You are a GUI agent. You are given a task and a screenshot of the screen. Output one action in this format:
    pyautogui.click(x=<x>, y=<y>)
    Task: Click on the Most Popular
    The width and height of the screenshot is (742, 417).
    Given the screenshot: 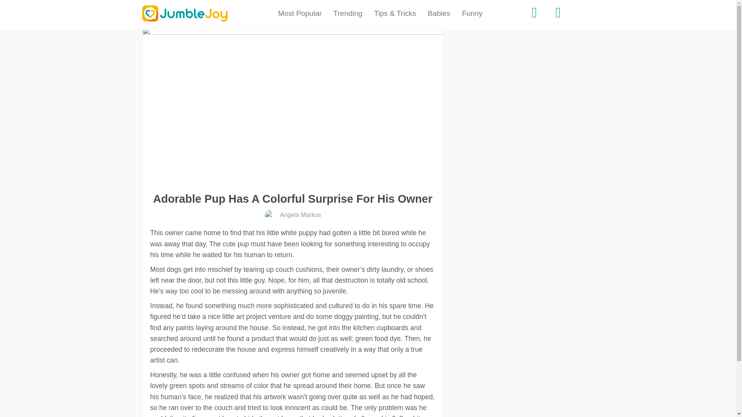 What is the action you would take?
    pyautogui.click(x=300, y=14)
    